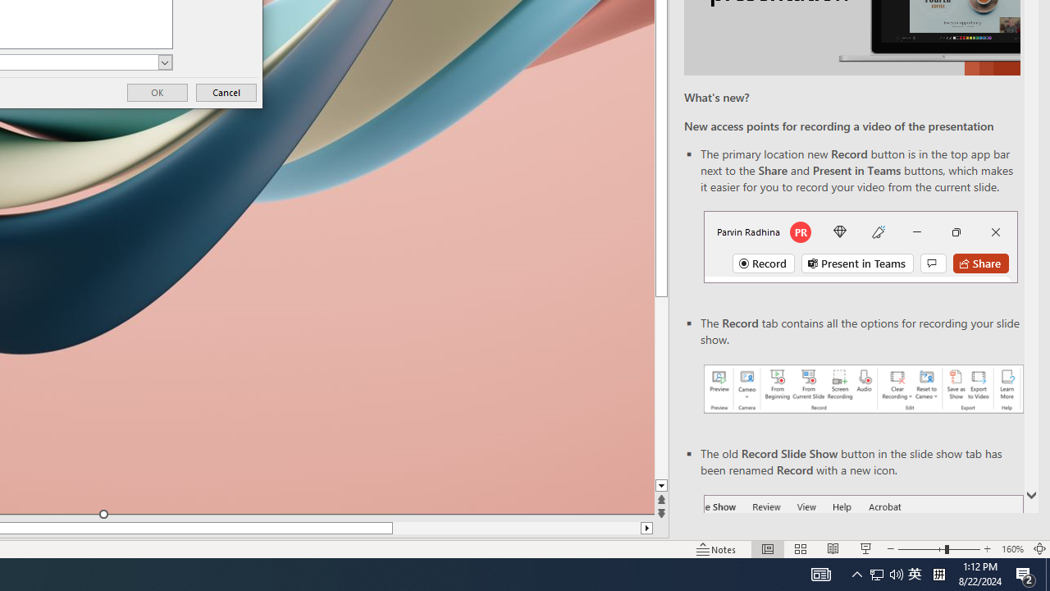 Image resolution: width=1050 pixels, height=591 pixels. Describe the element at coordinates (863, 389) in the screenshot. I see `Record your presentations screenshot one` at that location.